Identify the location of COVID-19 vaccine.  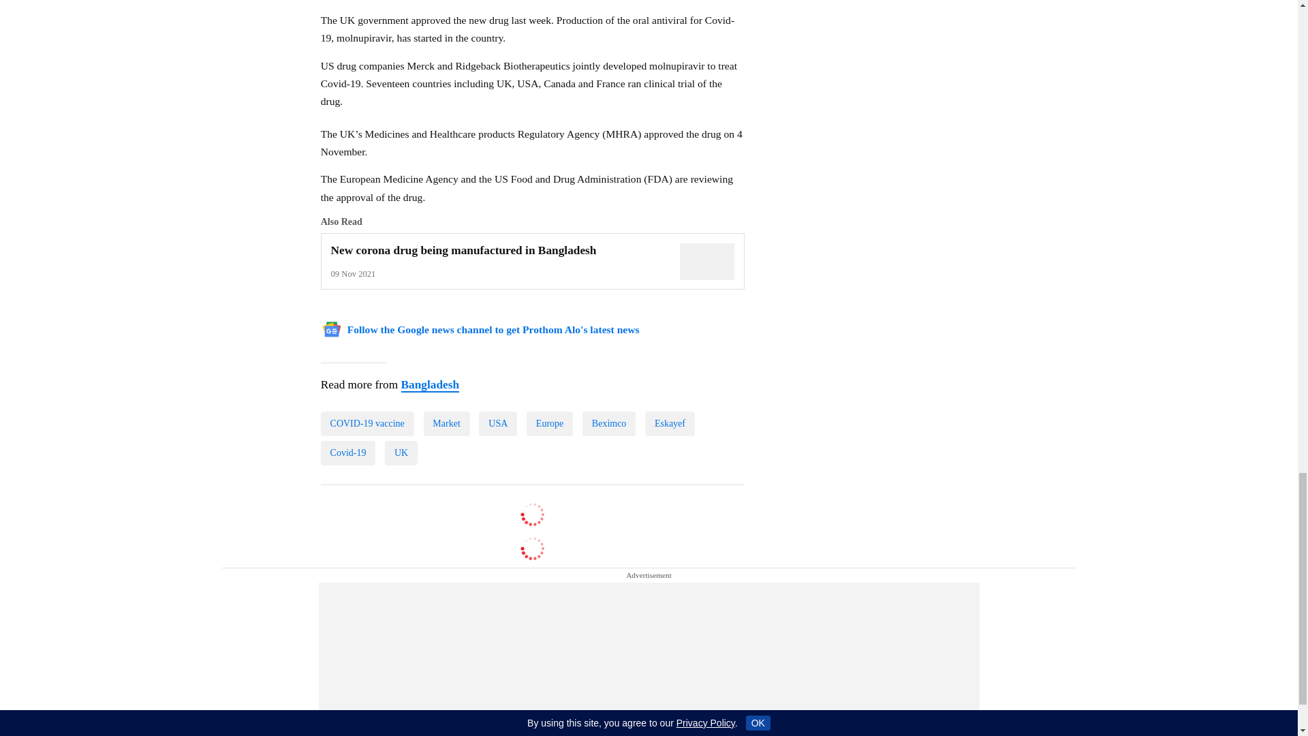
(367, 424).